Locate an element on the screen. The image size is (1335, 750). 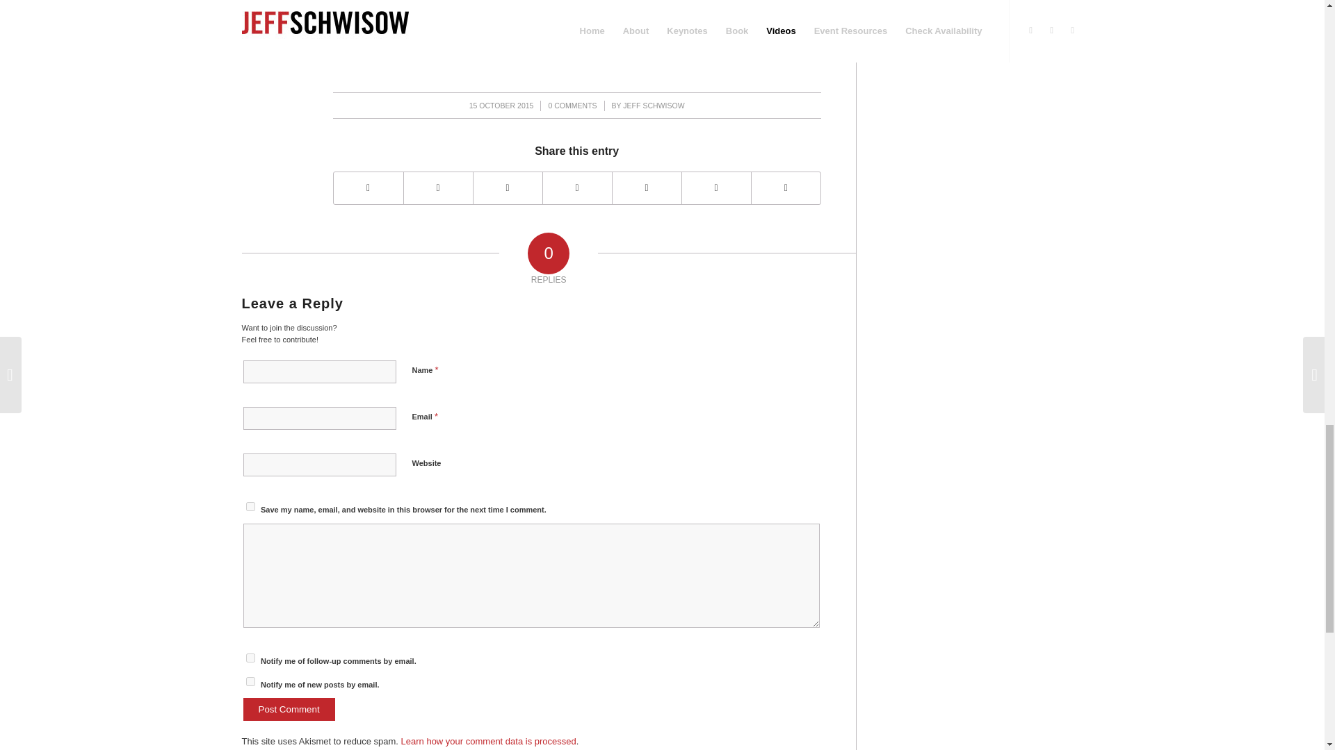
Learn how your comment data is processed is located at coordinates (489, 740).